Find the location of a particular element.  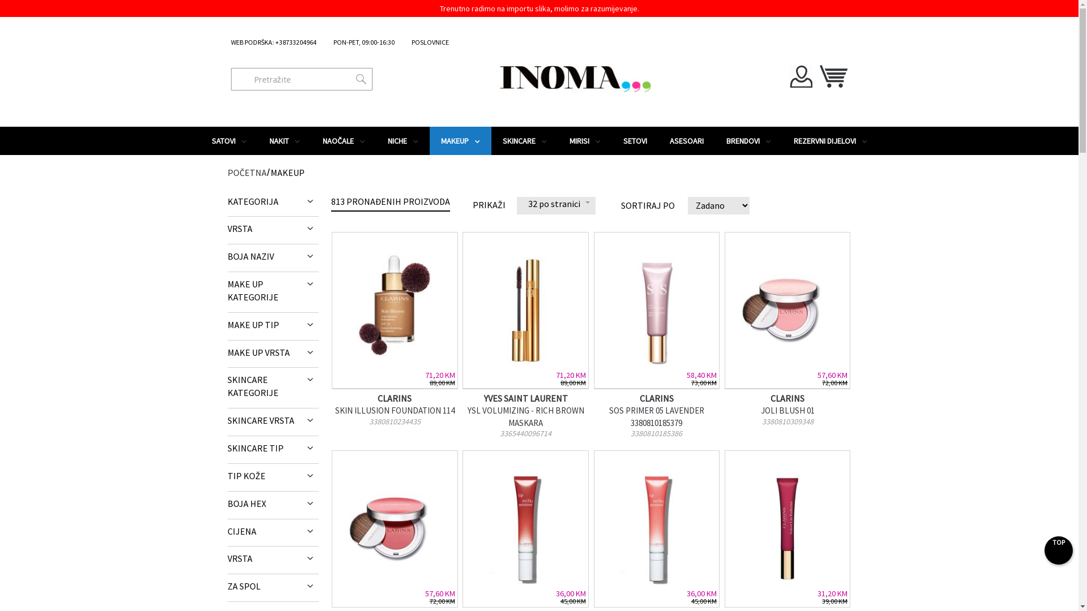

MAKEUP is located at coordinates (460, 141).